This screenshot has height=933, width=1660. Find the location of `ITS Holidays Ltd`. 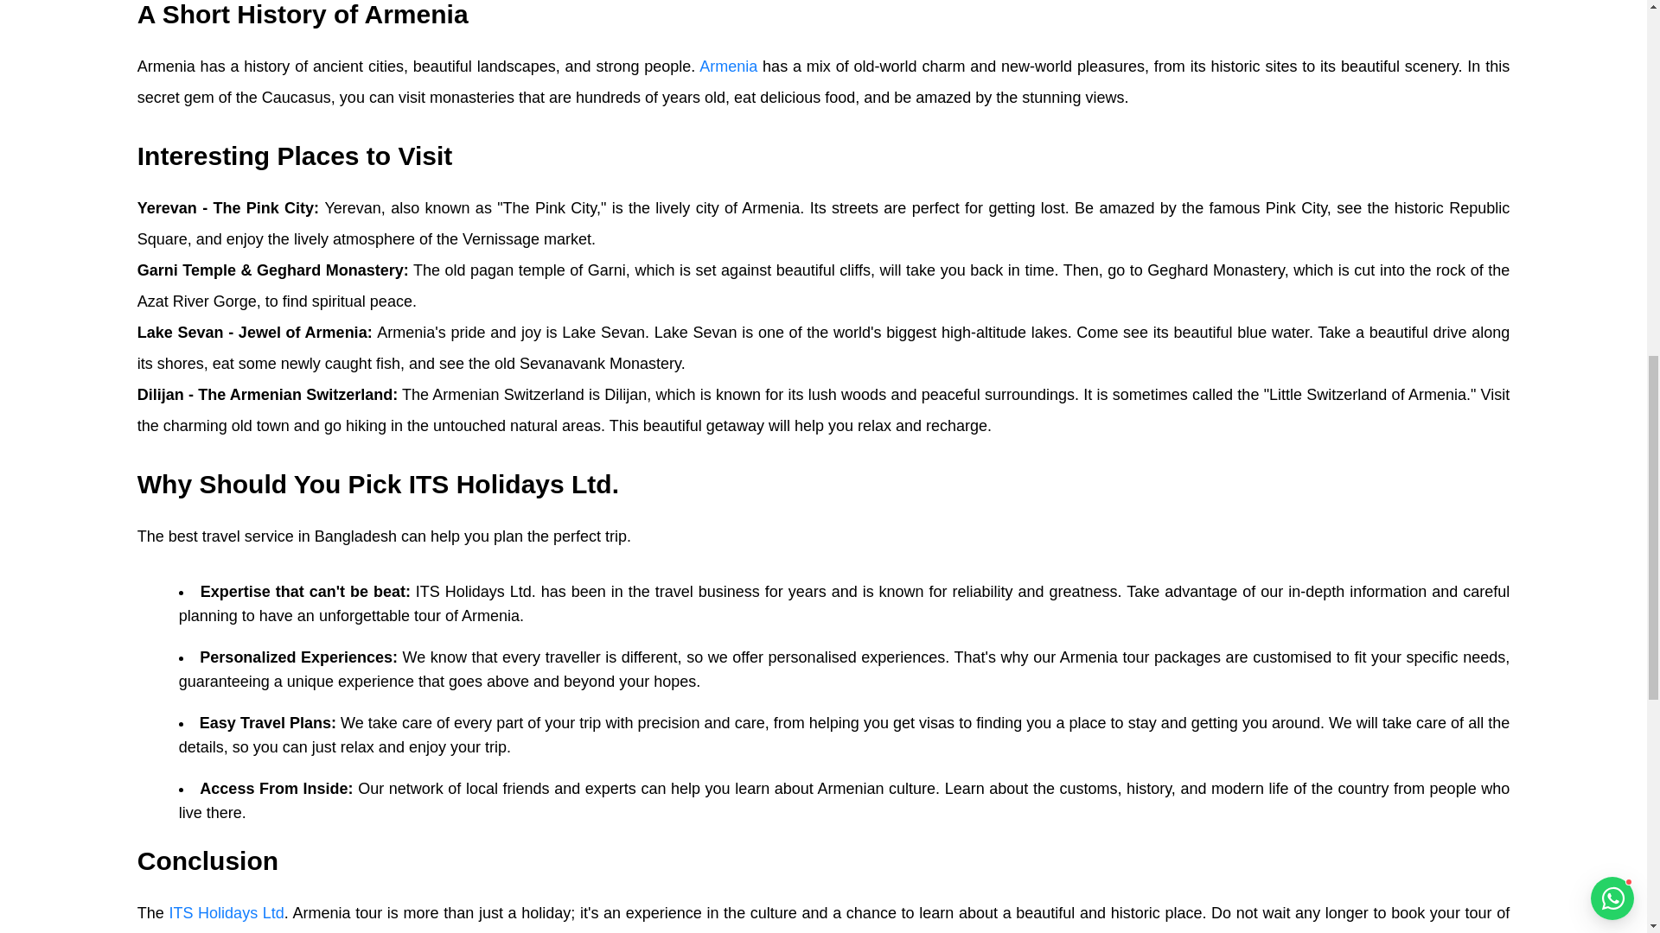

ITS Holidays Ltd is located at coordinates (227, 912).